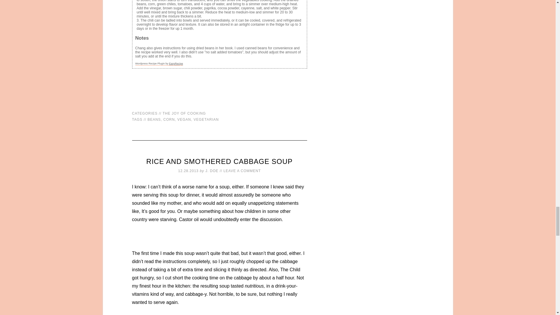  What do you see at coordinates (159, 64) in the screenshot?
I see `Wordpress Recipe Plugin by EasyRecipe` at bounding box center [159, 64].